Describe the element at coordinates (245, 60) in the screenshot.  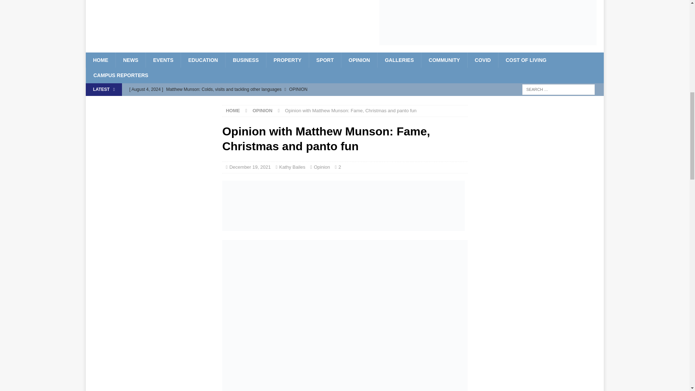
I see `BUSINESS` at that location.